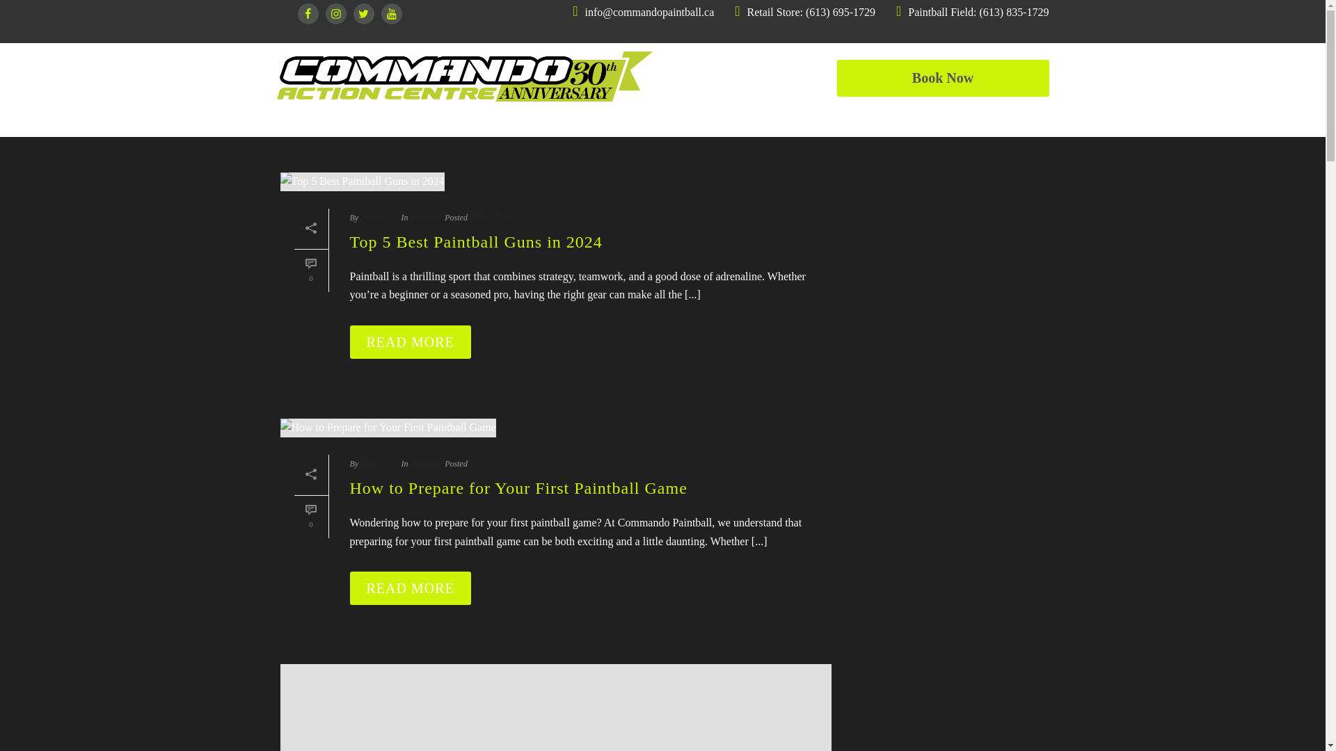  What do you see at coordinates (555, 427) in the screenshot?
I see `How to Prepare for Your First Paintball Game` at bounding box center [555, 427].